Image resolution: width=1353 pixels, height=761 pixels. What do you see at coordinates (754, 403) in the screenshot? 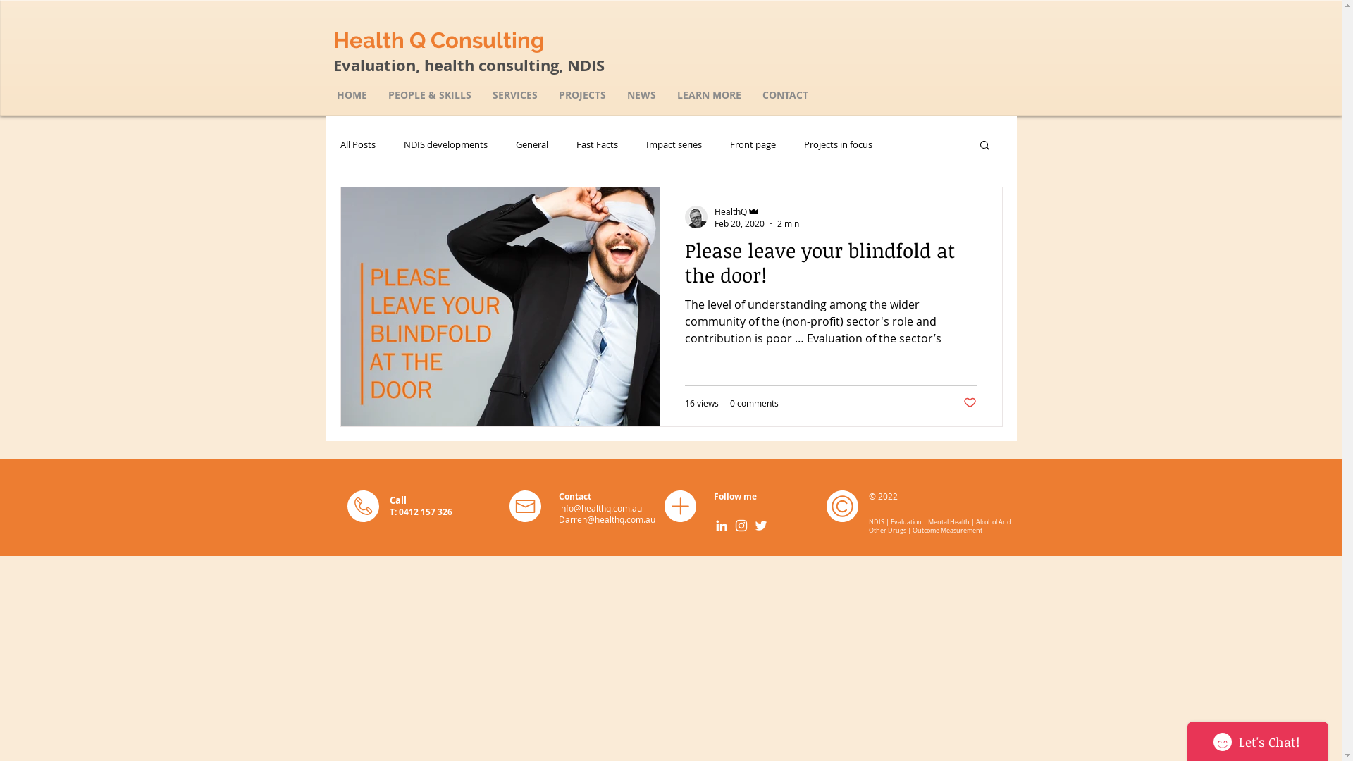
I see `0 comments` at bounding box center [754, 403].